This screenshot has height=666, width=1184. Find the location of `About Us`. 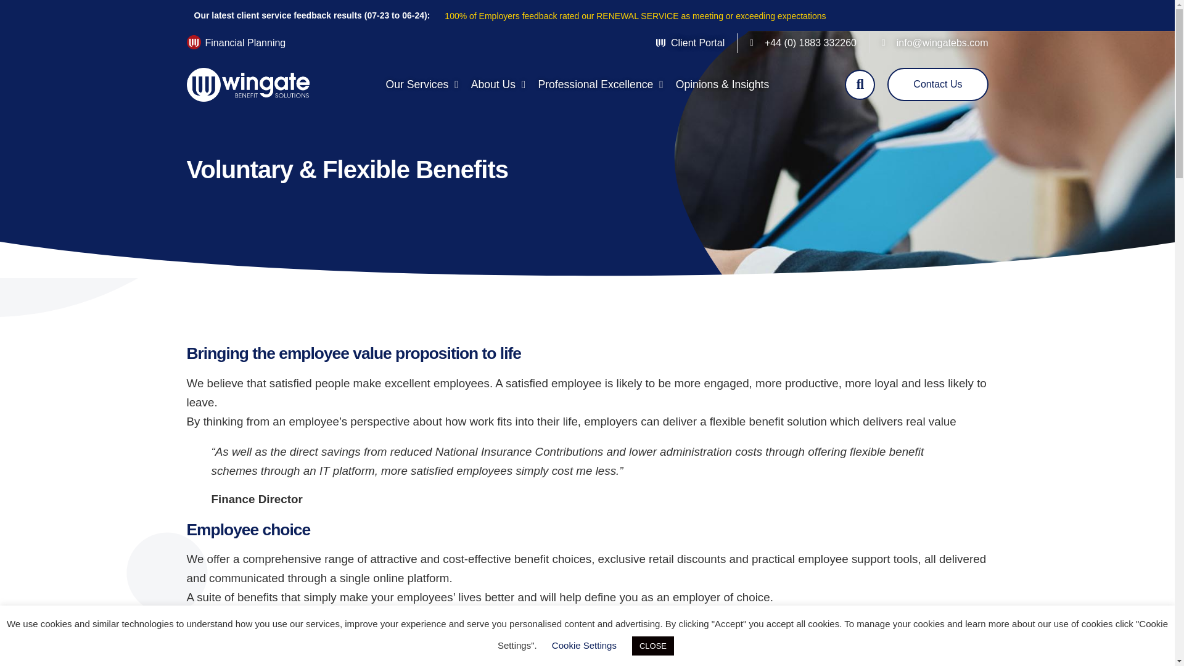

About Us is located at coordinates (498, 84).